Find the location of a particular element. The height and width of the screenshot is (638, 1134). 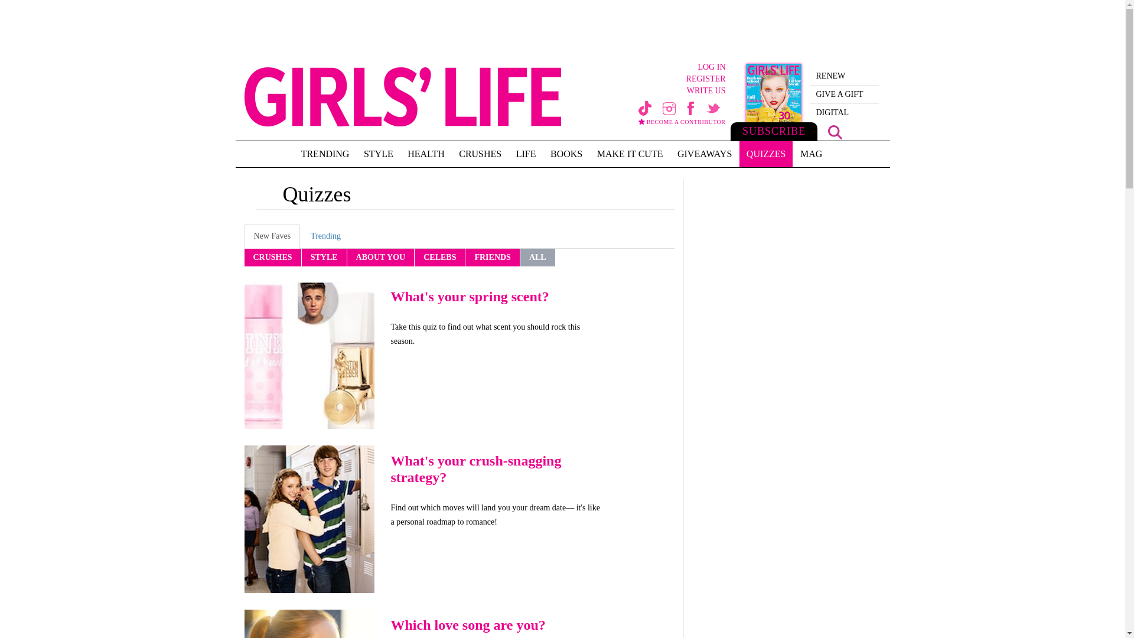

WRITE US is located at coordinates (658, 91).